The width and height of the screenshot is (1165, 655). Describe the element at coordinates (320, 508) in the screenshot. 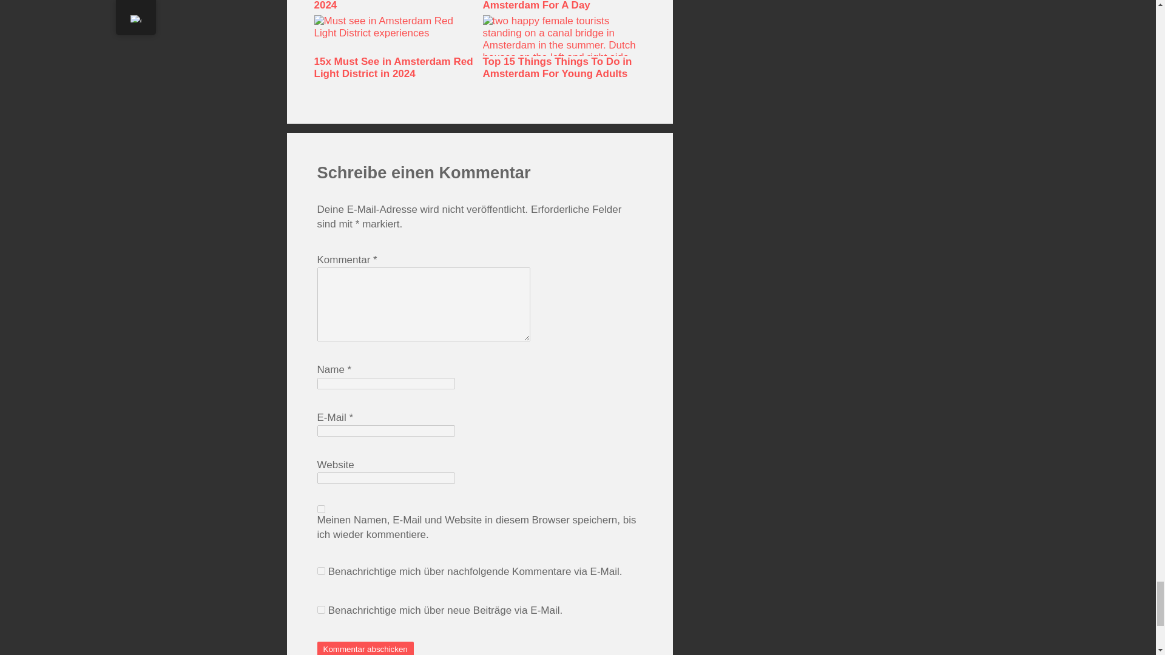

I see `yes` at that location.